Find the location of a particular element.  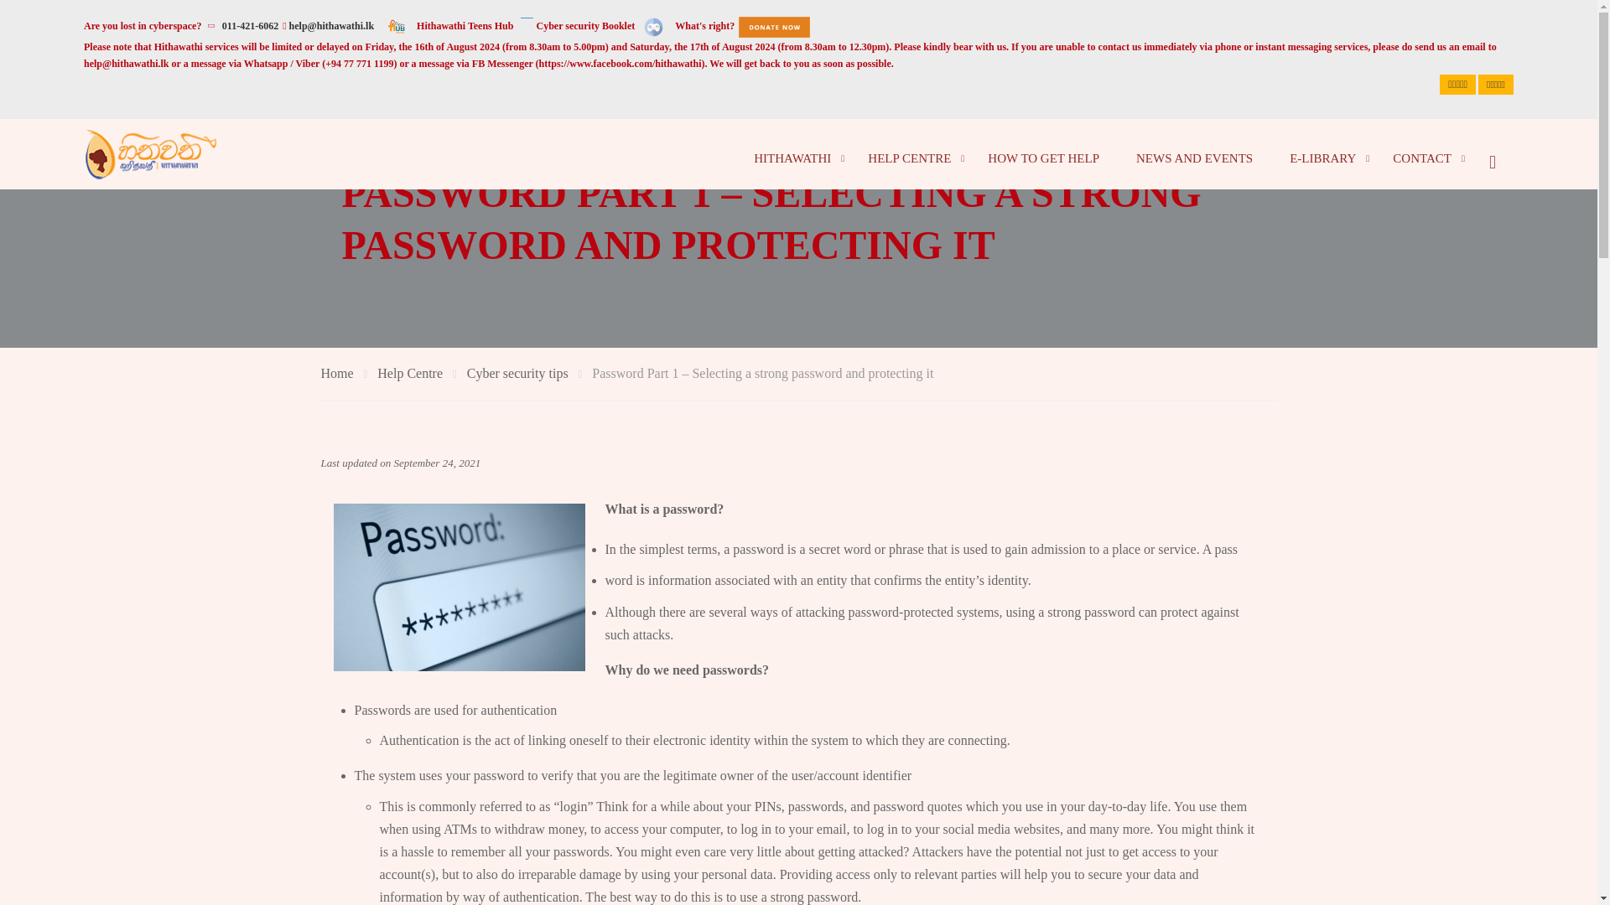

Hithawathi Teens Hub is located at coordinates (465, 25).